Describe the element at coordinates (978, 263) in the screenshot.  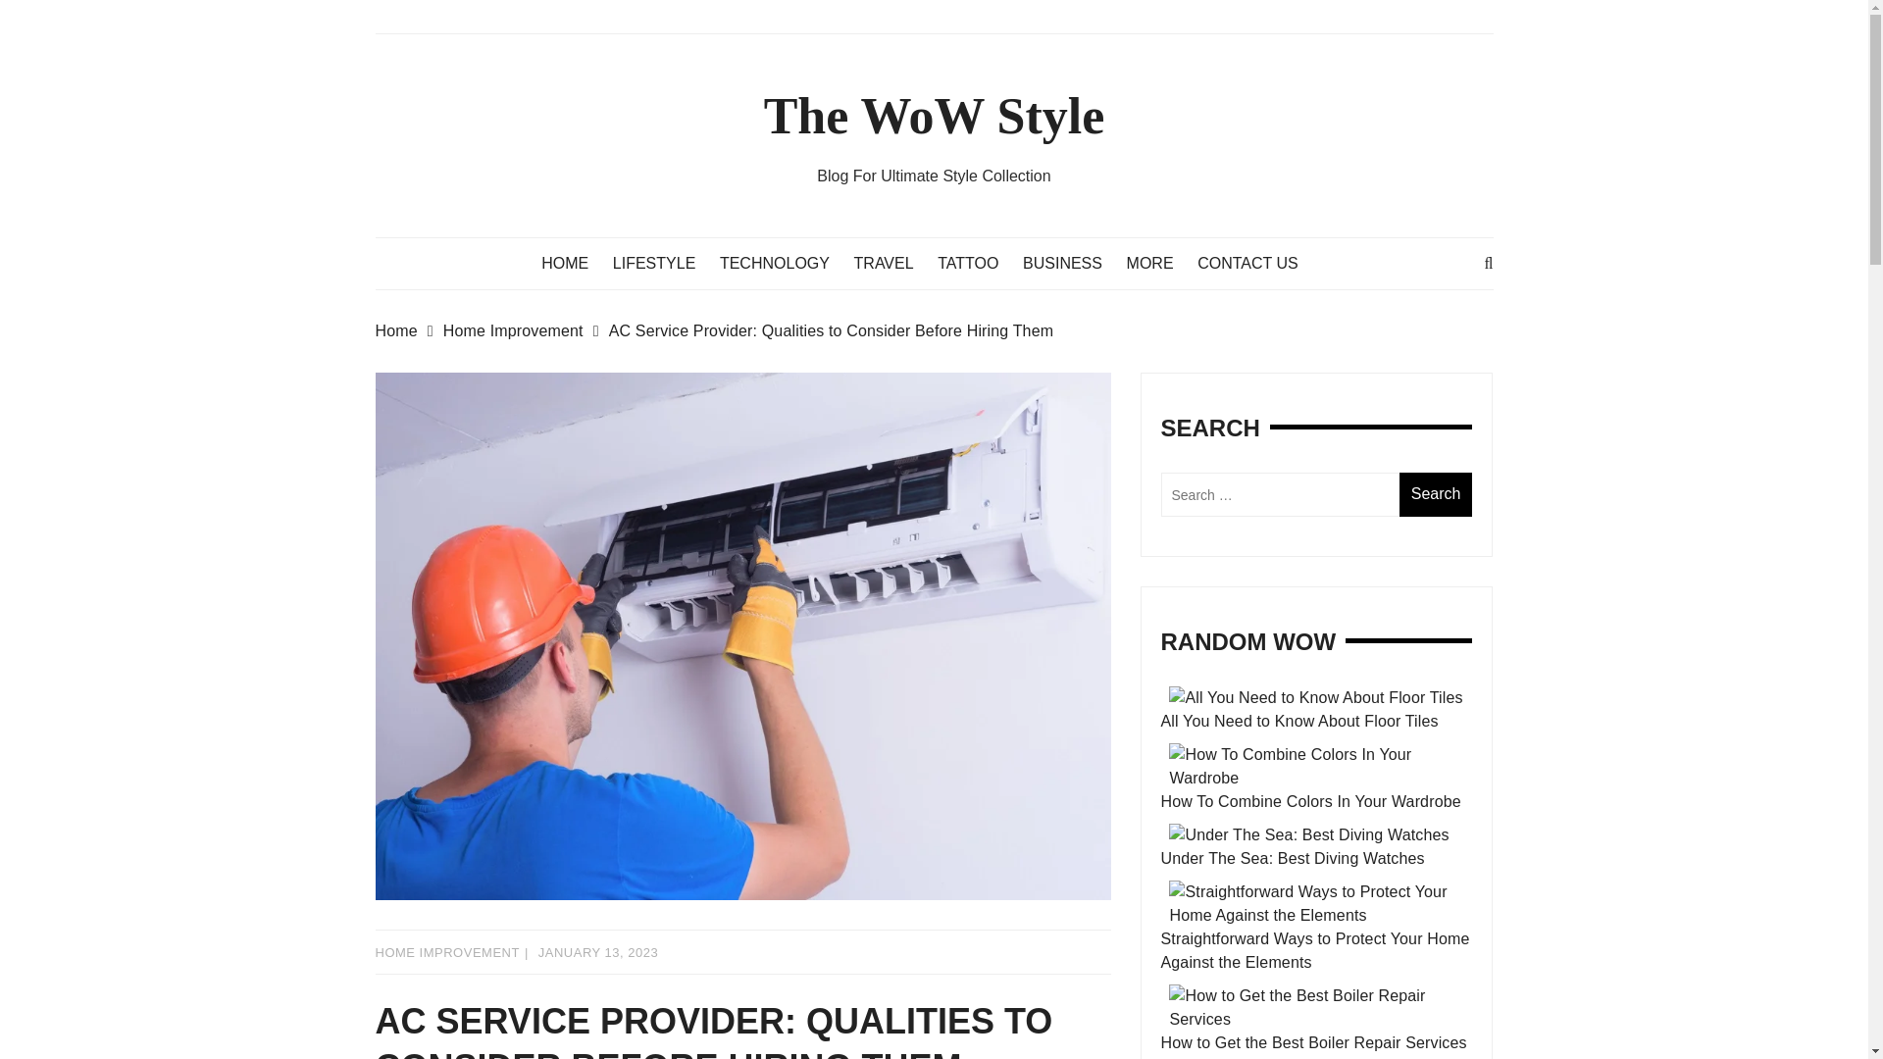
I see `TATTOO` at that location.